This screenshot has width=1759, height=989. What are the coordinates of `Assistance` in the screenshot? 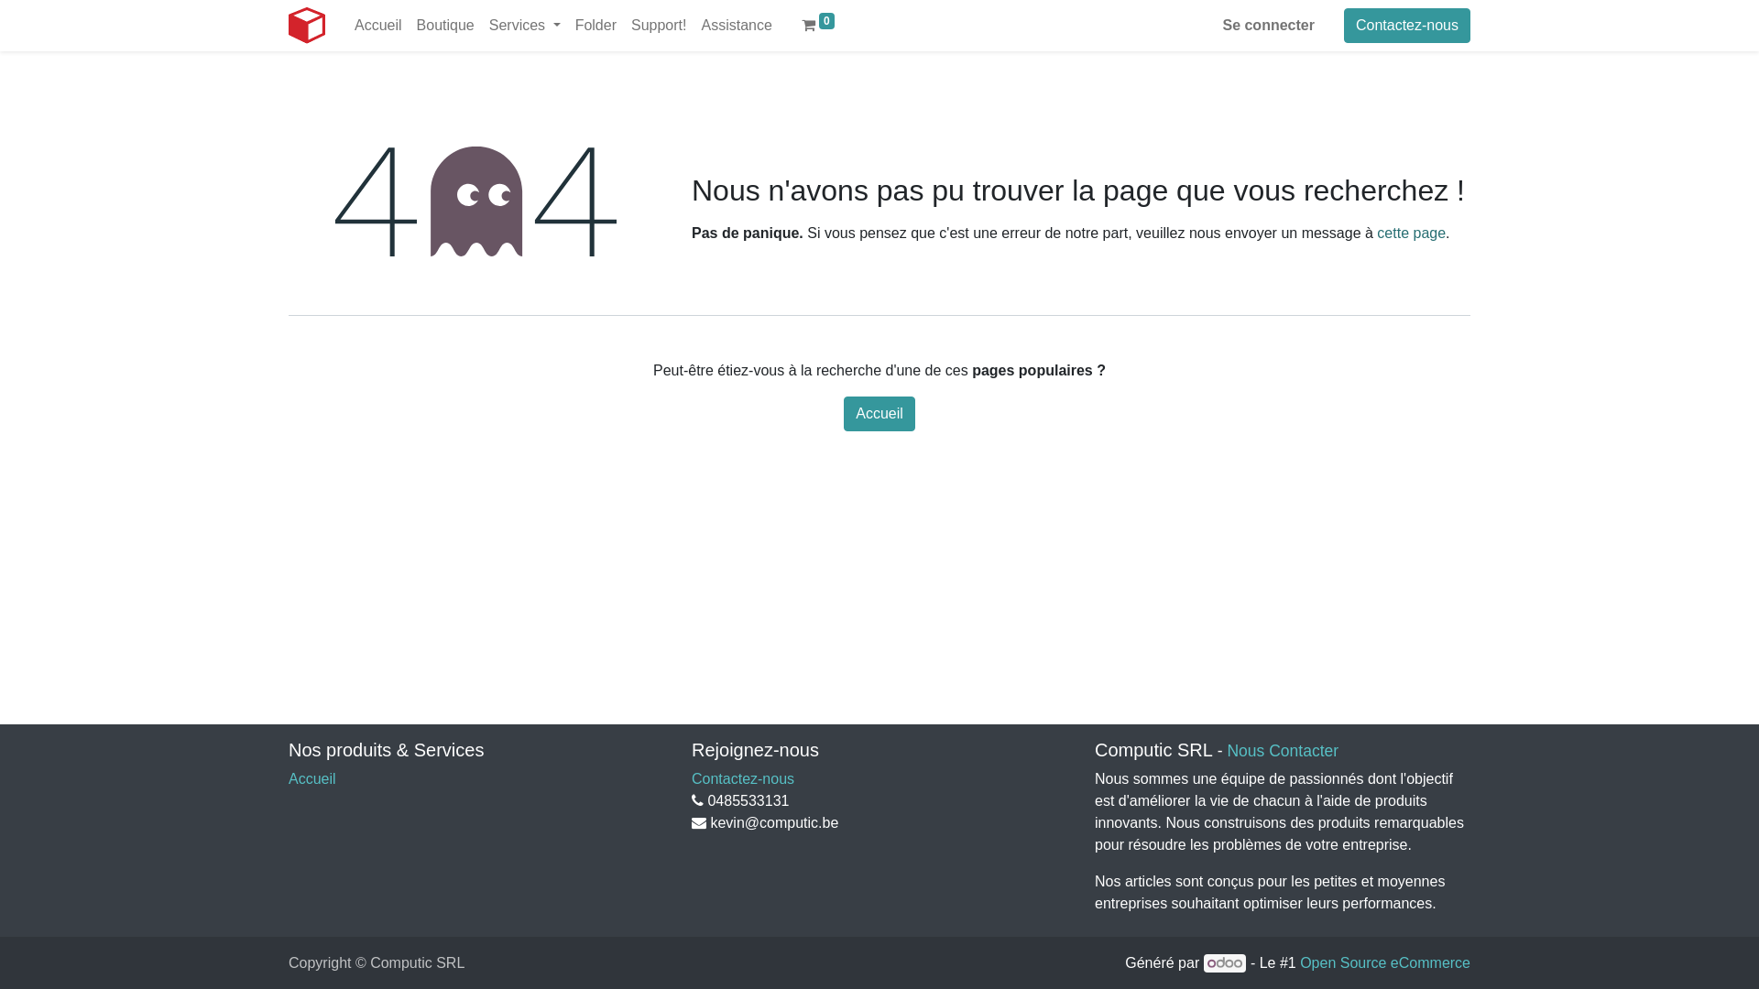 It's located at (737, 26).